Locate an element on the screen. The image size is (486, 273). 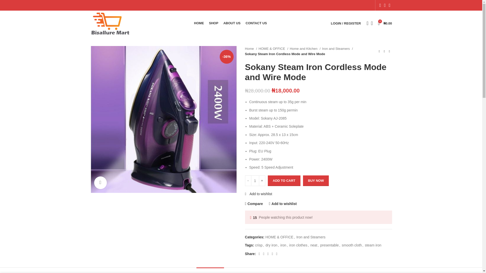
Shopping cart is located at coordinates (385, 23).